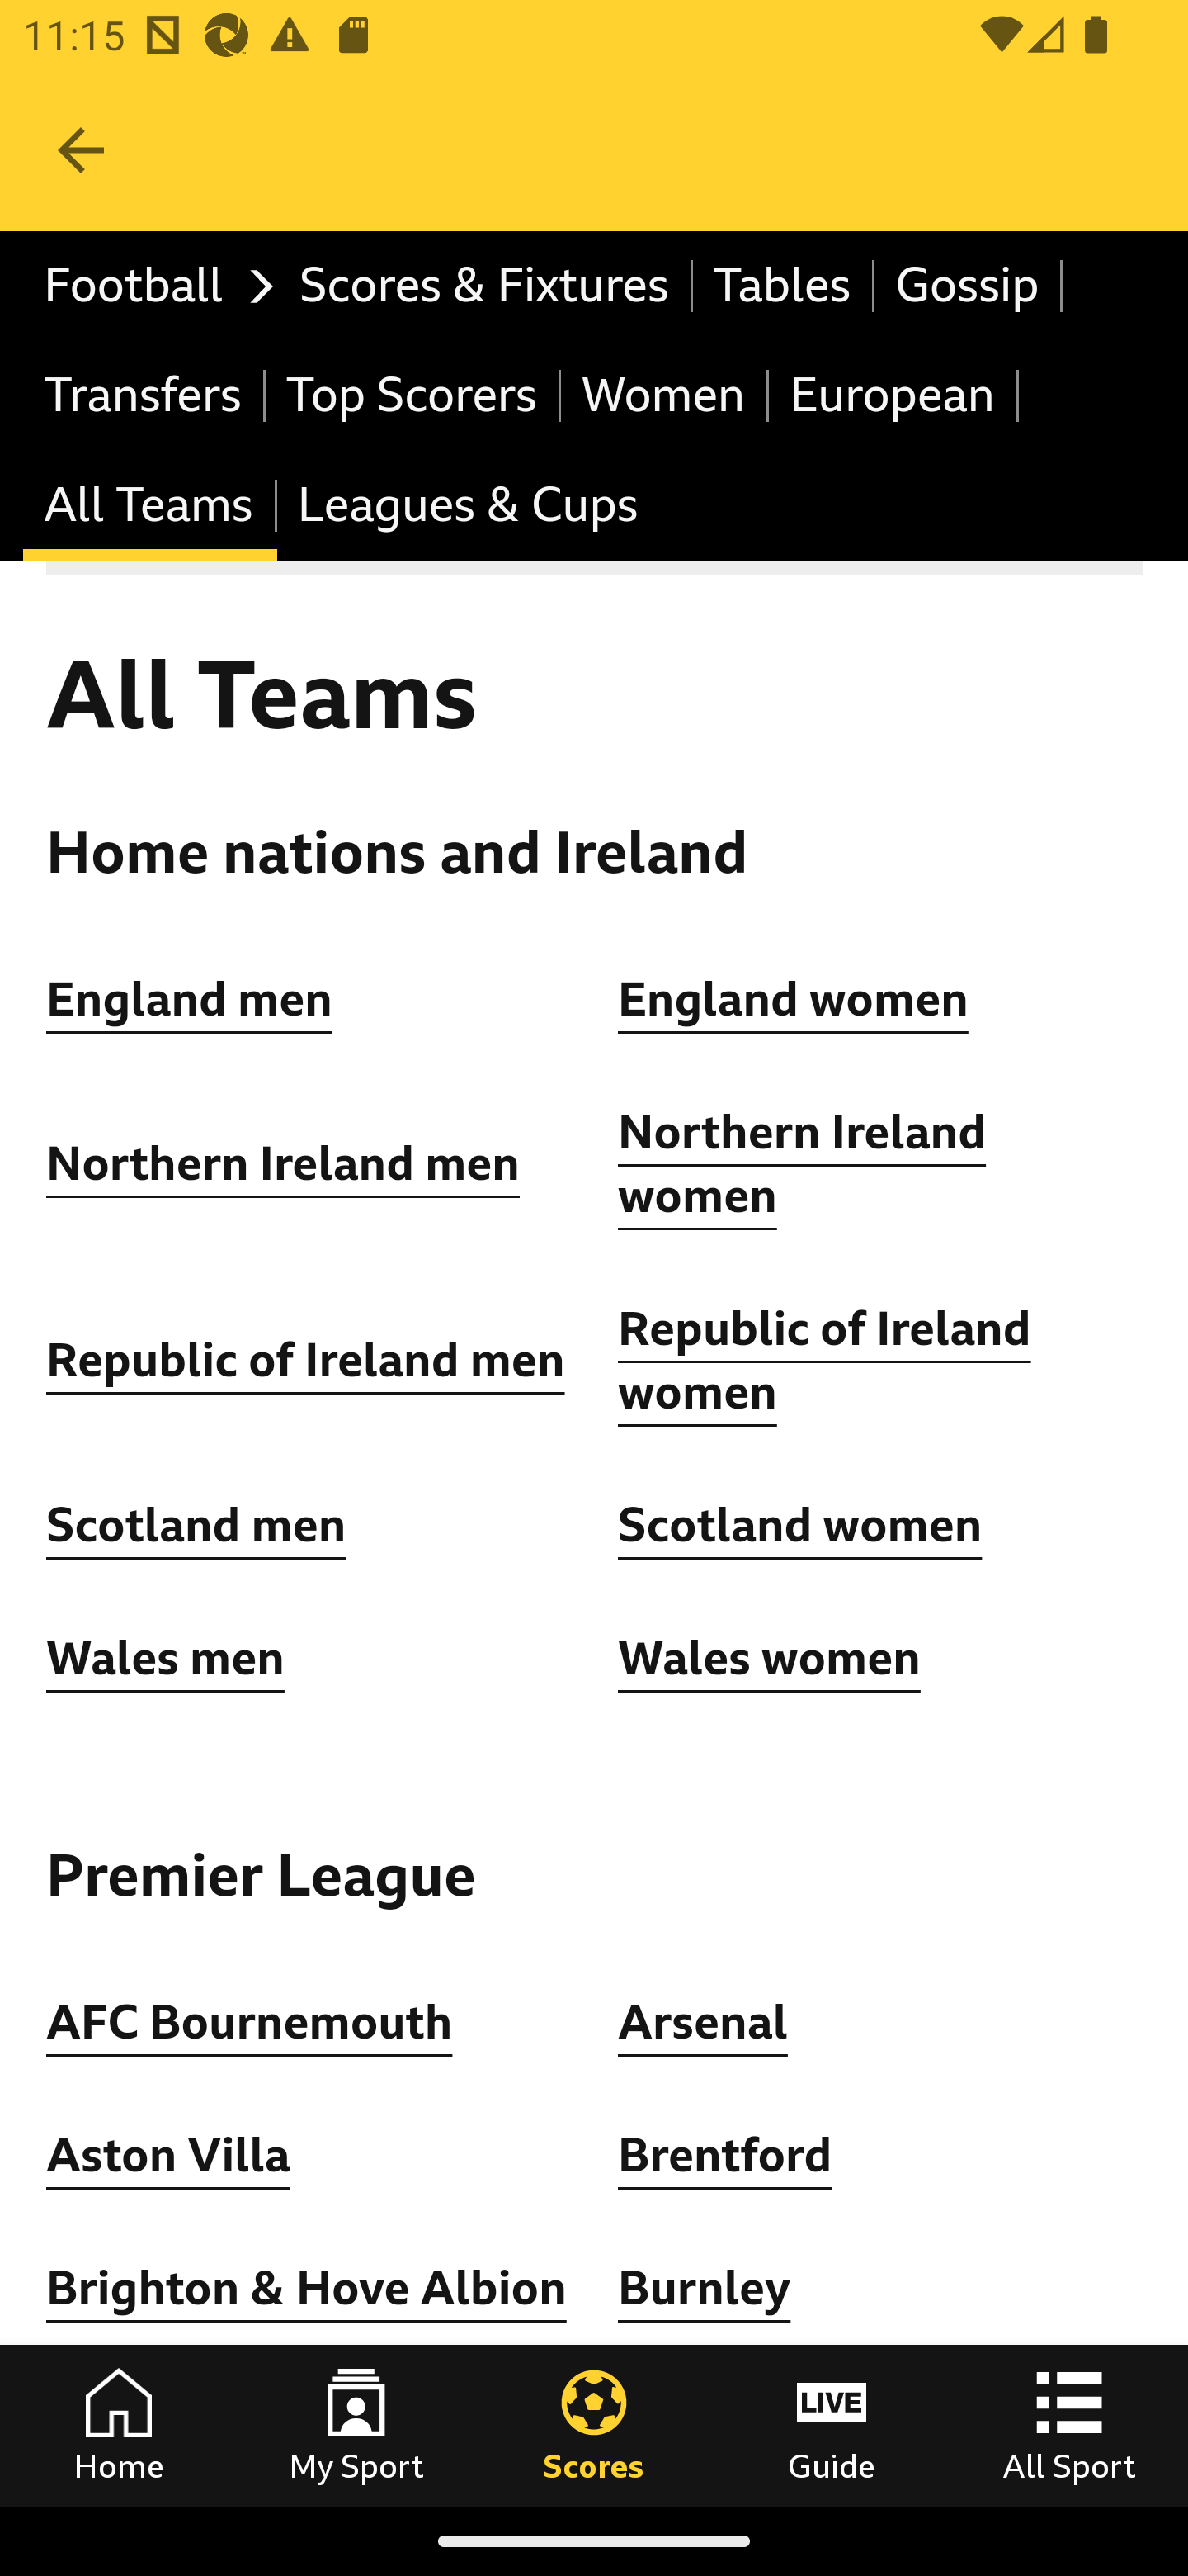 The width and height of the screenshot is (1188, 2576). I want to click on My Sport, so click(356, 2425).